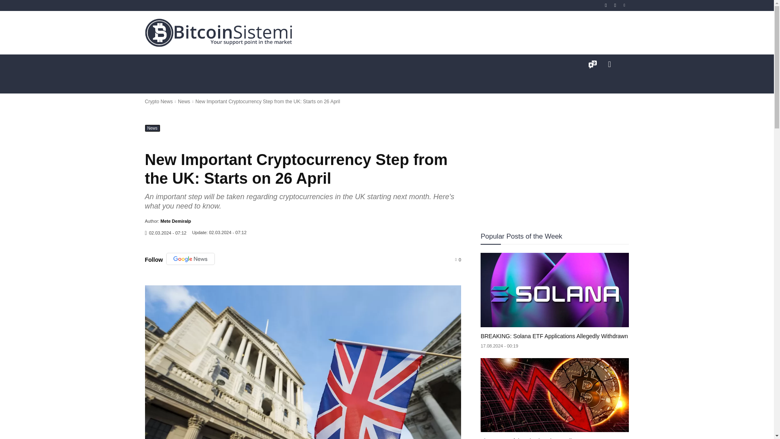 This screenshot has height=439, width=780. Describe the element at coordinates (184, 102) in the screenshot. I see `View all posts in News` at that location.